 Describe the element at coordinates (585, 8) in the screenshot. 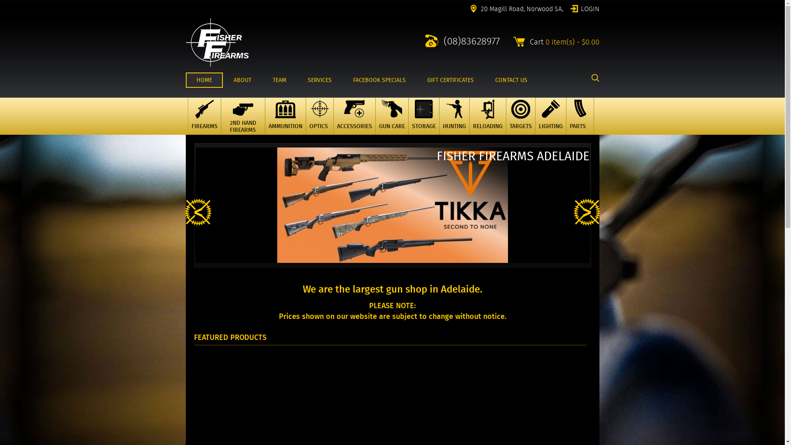

I see `LOGIN` at that location.